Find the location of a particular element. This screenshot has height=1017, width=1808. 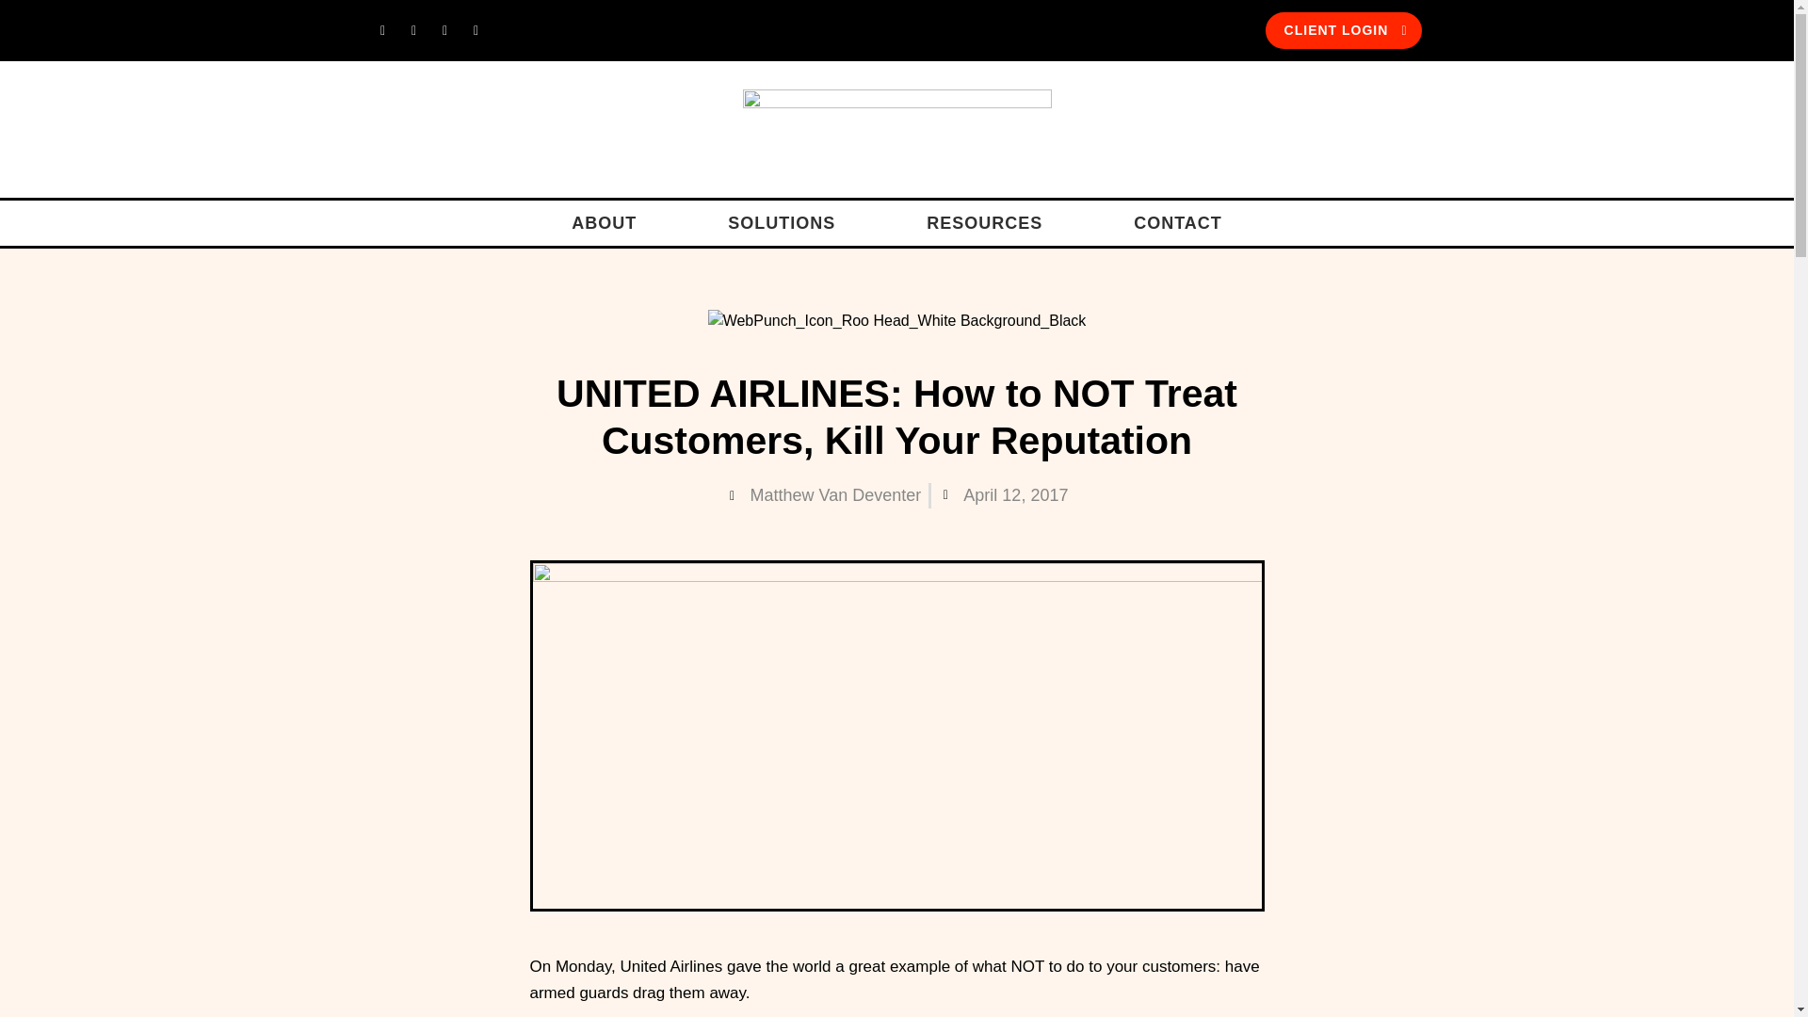

CLIENT LOGIN is located at coordinates (1343, 30).